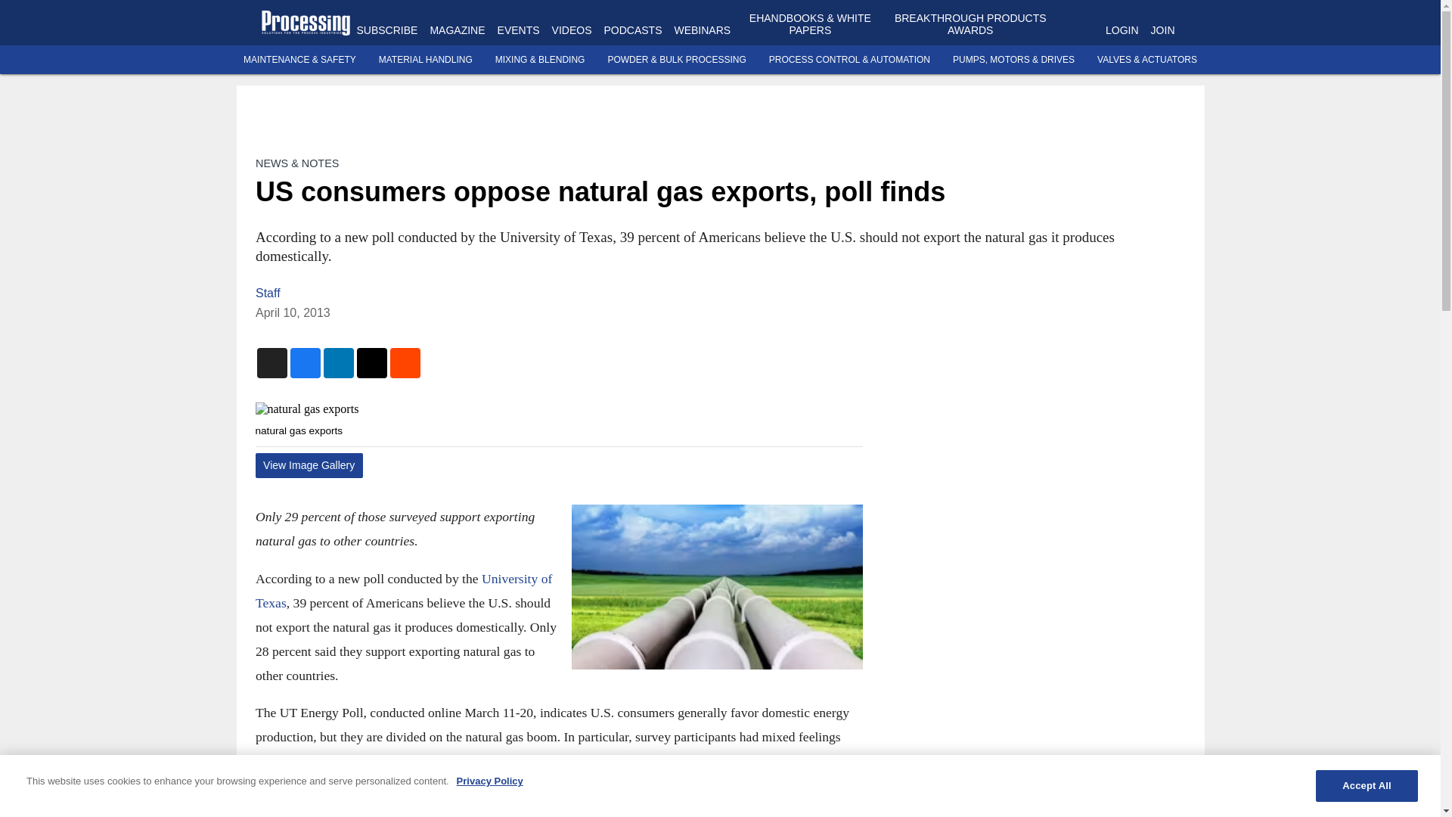 The image size is (1452, 817). Describe the element at coordinates (1122, 30) in the screenshot. I see `LOGIN` at that location.